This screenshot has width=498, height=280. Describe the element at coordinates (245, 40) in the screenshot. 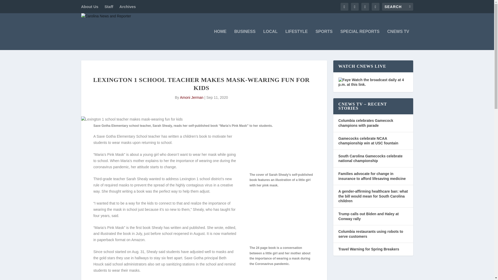

I see `BUSINESS` at that location.